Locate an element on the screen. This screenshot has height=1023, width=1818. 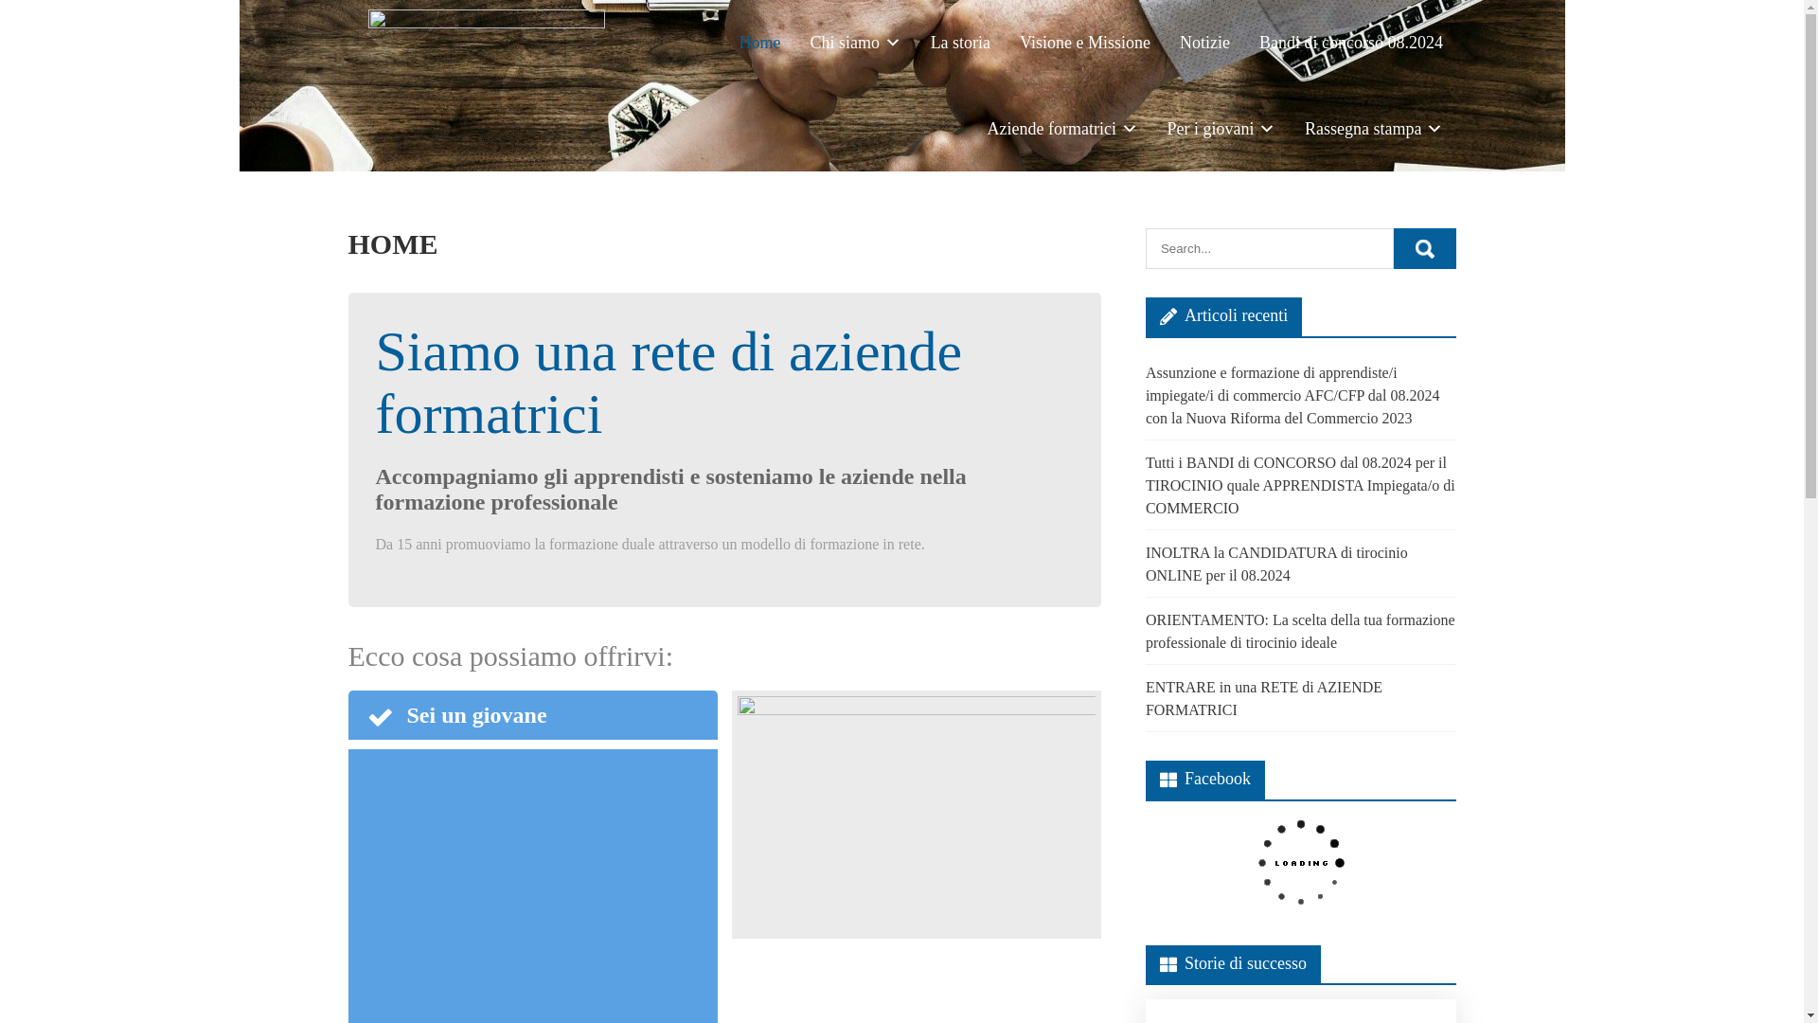
Bandi di concorso 08.2024 is located at coordinates (1352, 44).